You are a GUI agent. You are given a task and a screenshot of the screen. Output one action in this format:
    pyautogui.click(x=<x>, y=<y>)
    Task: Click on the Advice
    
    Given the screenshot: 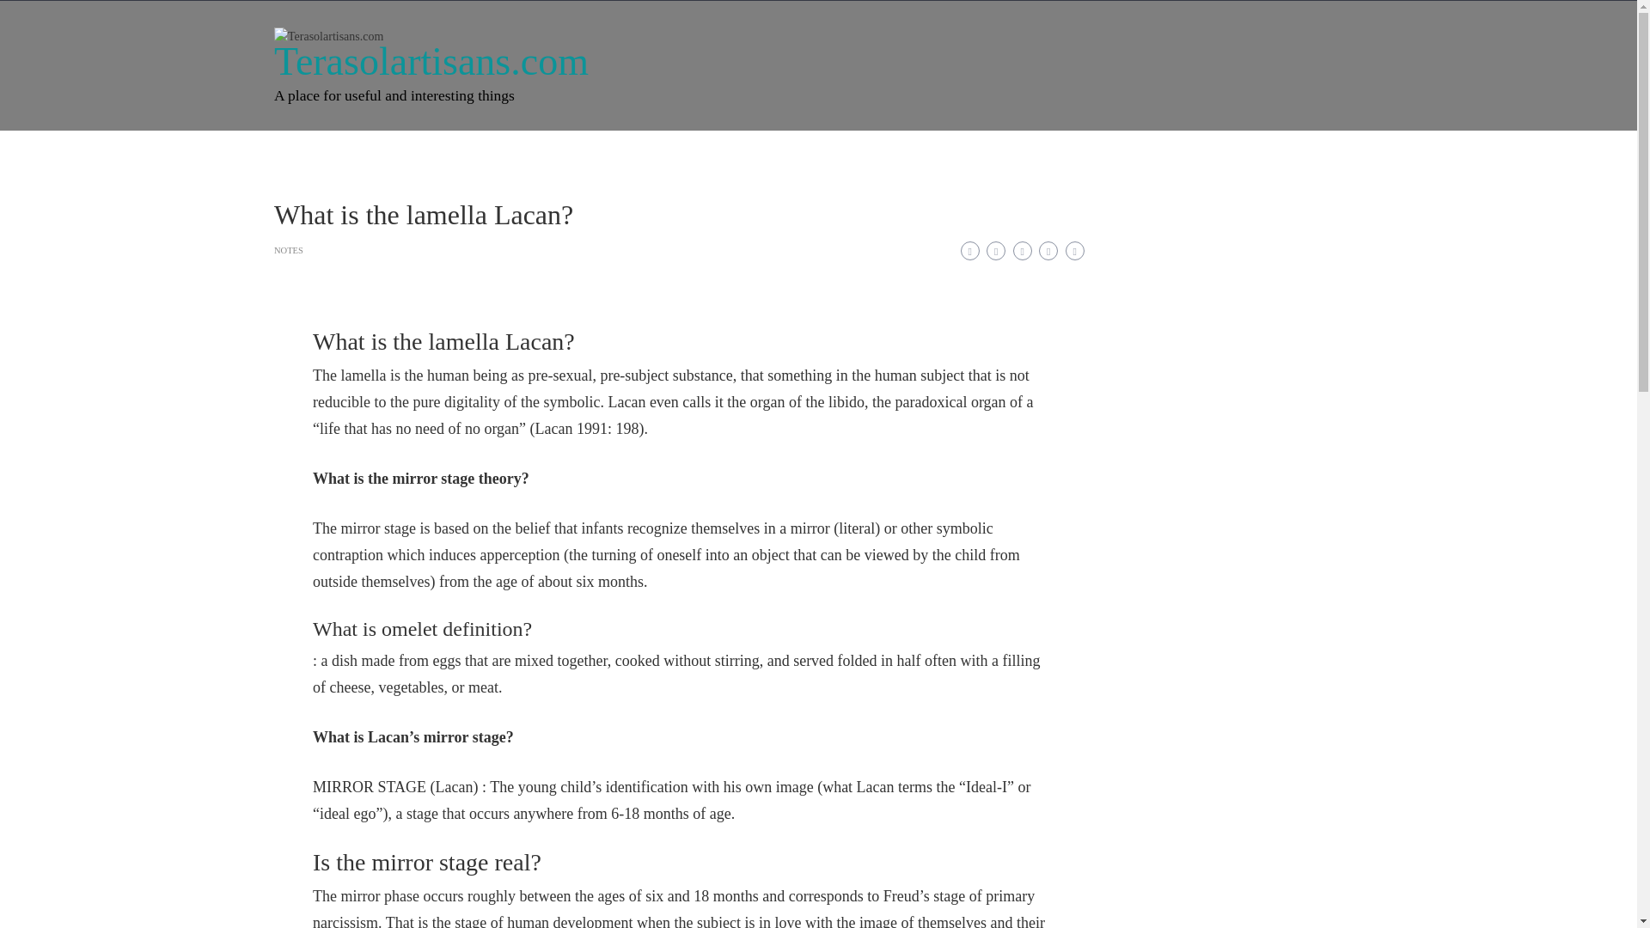 What is the action you would take?
    pyautogui.click(x=608, y=153)
    